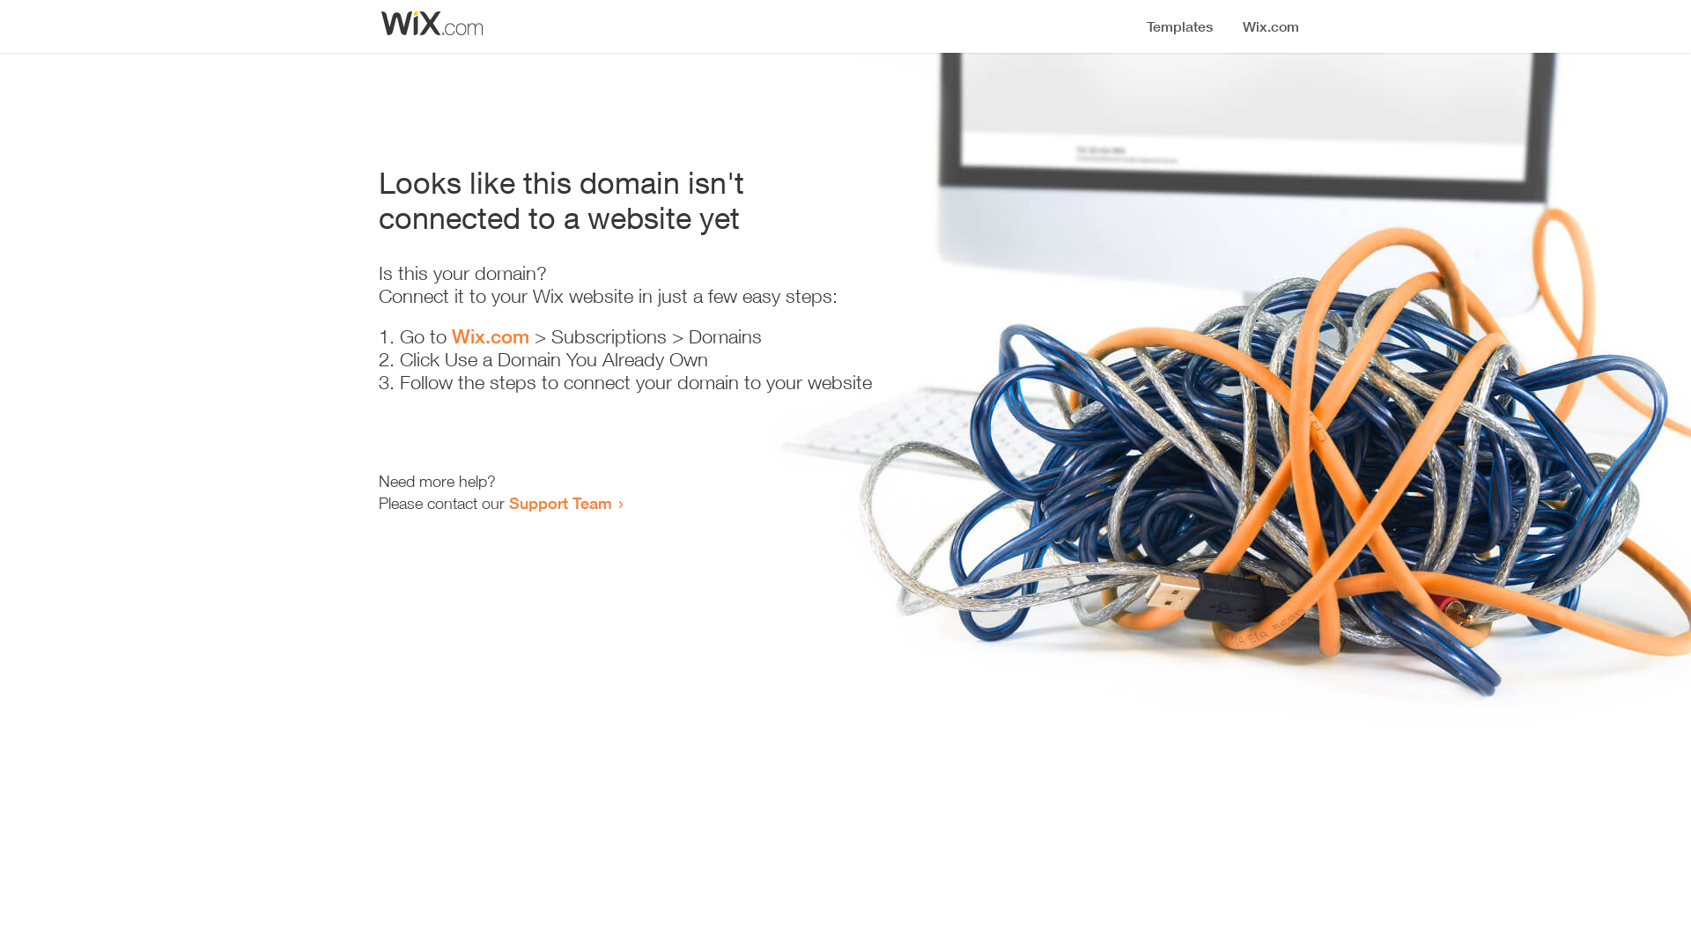 The image size is (1691, 951). What do you see at coordinates (491, 336) in the screenshot?
I see `Wix.com` at bounding box center [491, 336].